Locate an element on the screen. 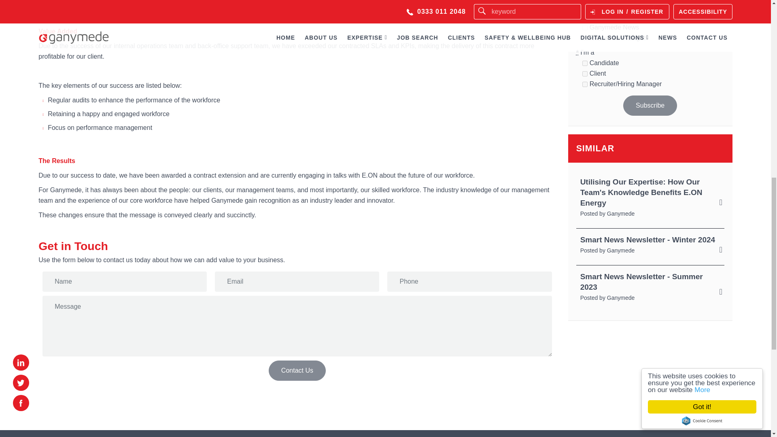 The width and height of the screenshot is (777, 437). Engineering Blog is located at coordinates (584, 6).